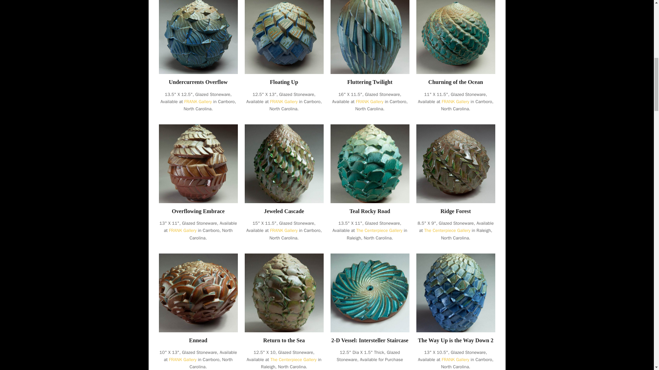  What do you see at coordinates (369, 101) in the screenshot?
I see `FRANK Gallery` at bounding box center [369, 101].